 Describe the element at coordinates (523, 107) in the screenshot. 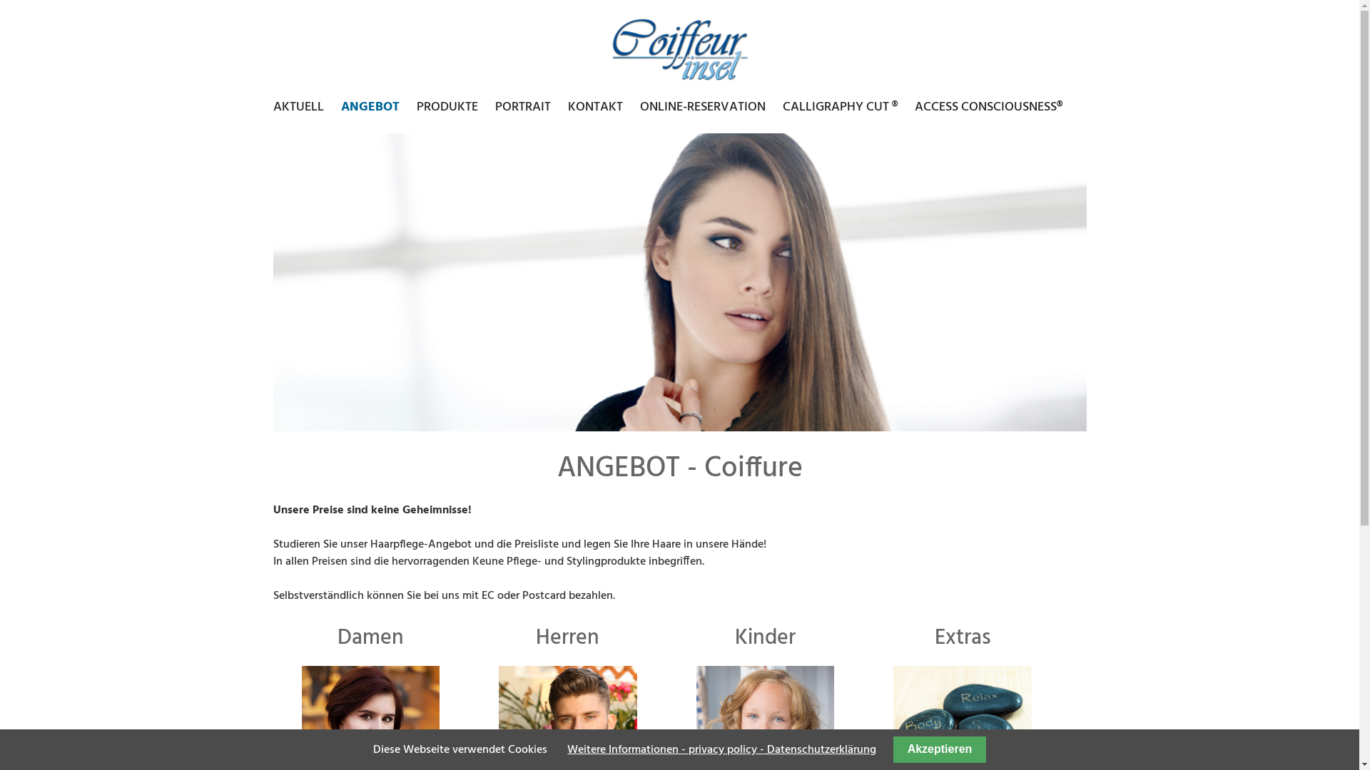

I see `PORTRAIT` at that location.